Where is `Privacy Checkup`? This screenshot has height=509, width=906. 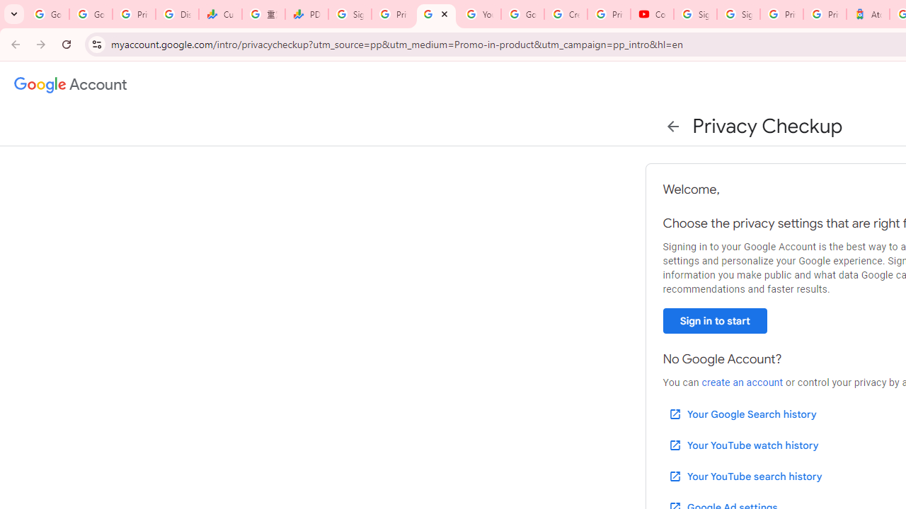 Privacy Checkup is located at coordinates (436, 14).